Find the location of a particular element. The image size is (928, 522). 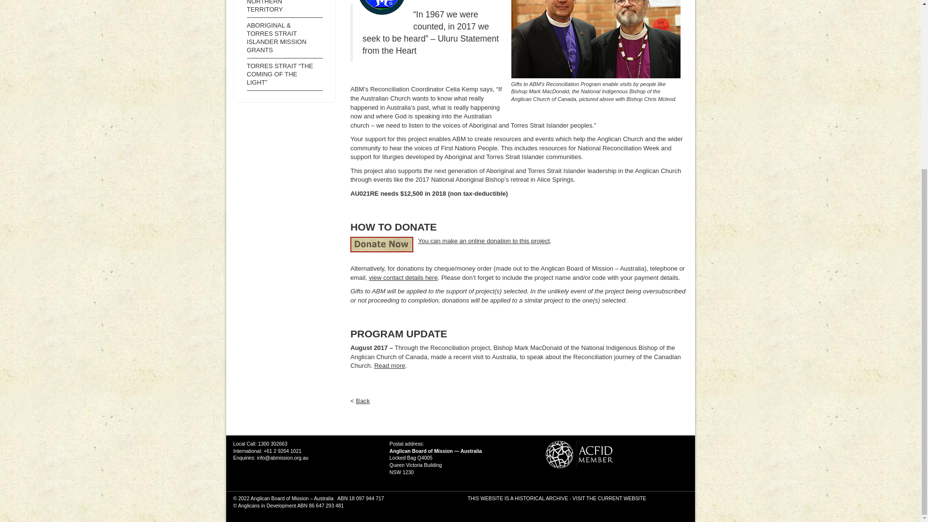

Bac is located at coordinates (361, 401).